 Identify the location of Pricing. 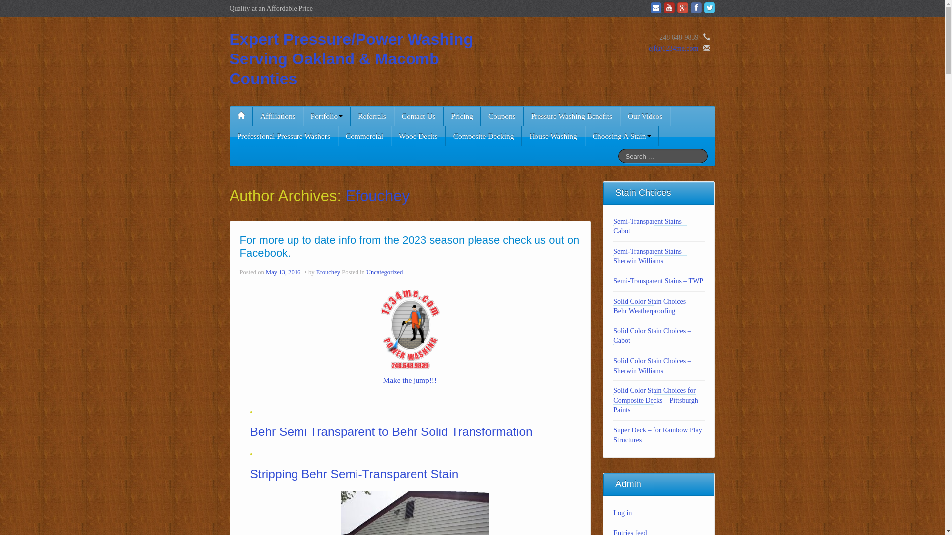
(462, 116).